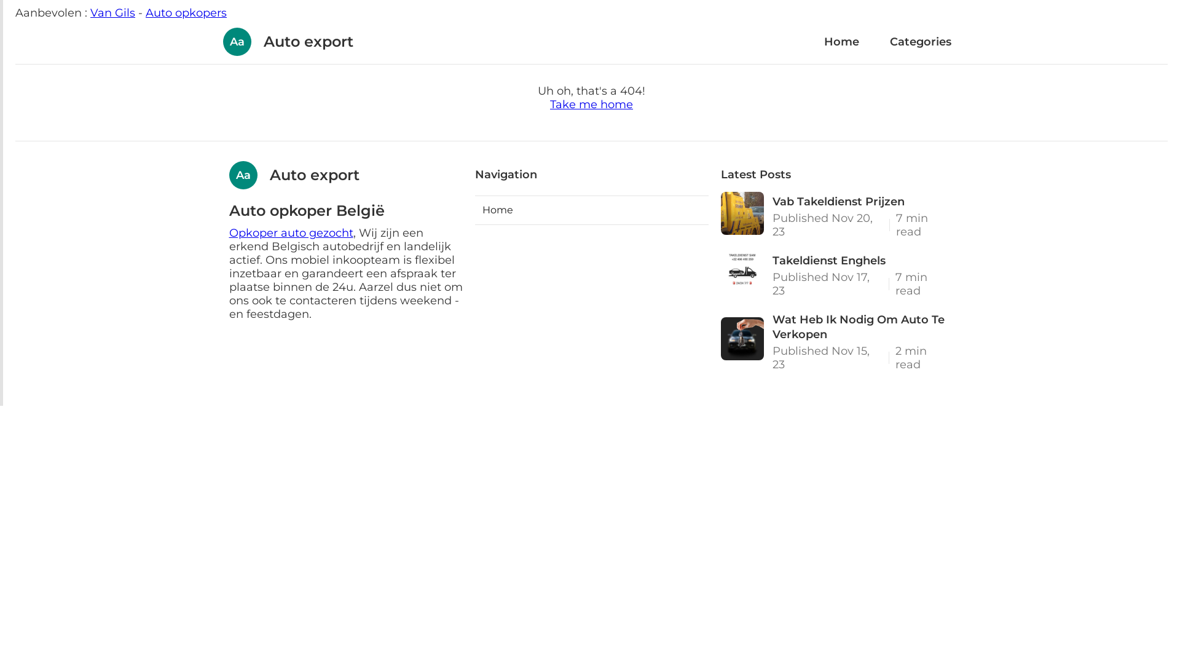 The image size is (1180, 664). I want to click on Van Gils, so click(113, 13).